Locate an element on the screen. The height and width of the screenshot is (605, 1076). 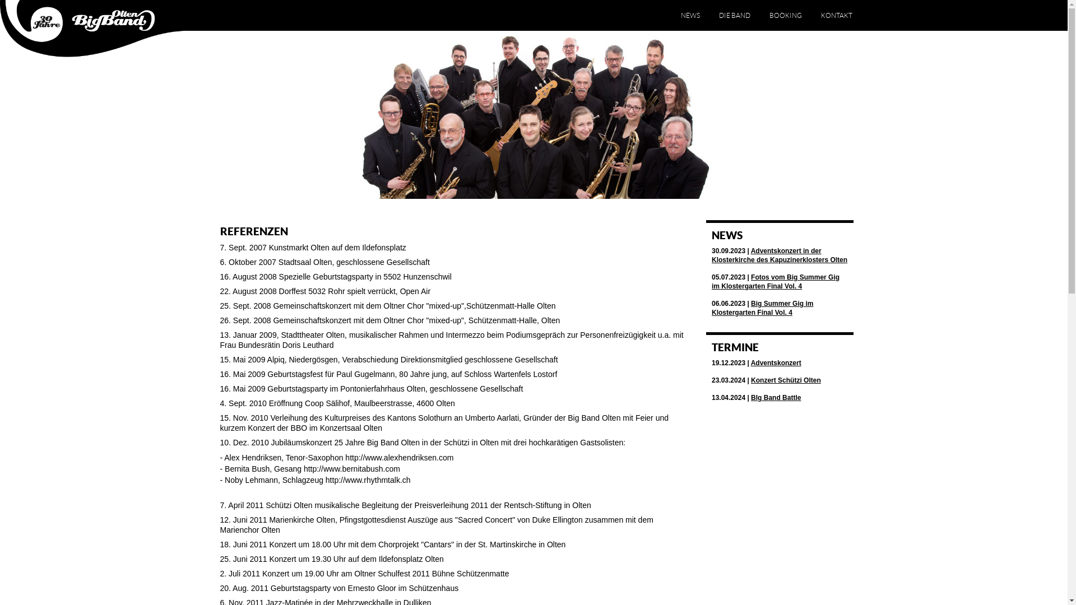
Adventskonzert is located at coordinates (776, 363).